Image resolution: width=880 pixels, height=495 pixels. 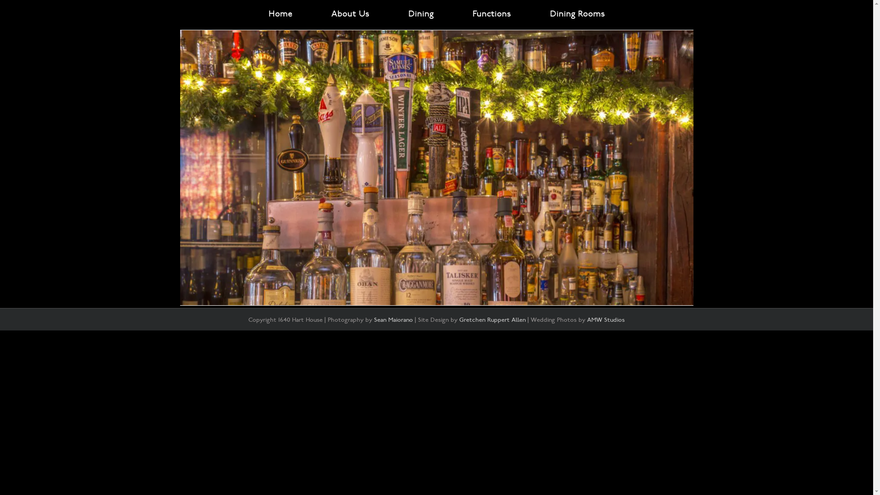 I want to click on Dining Rooms, so click(x=577, y=14).